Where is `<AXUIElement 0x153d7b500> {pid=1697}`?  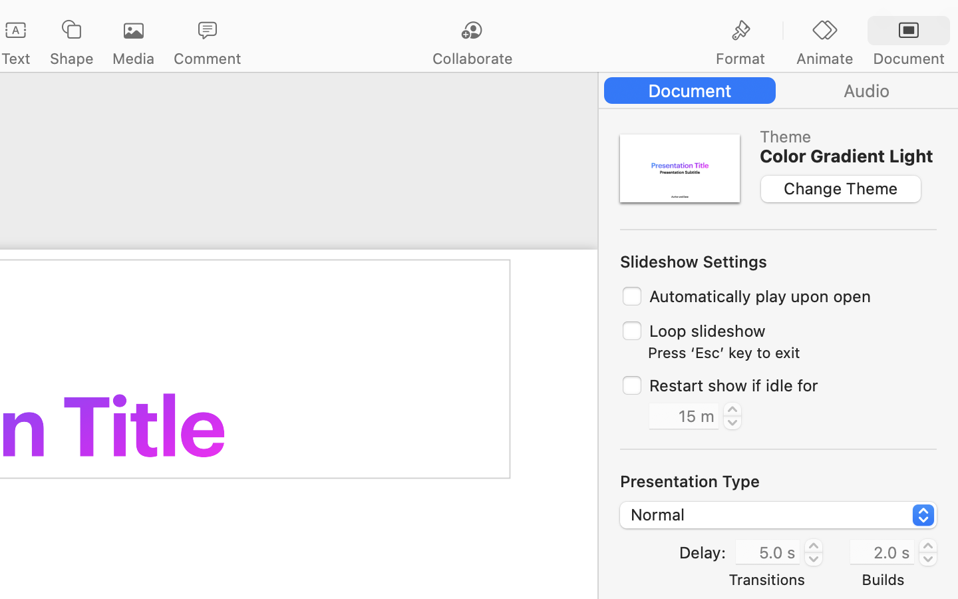
<AXUIElement 0x153d7b500> {pid=1697} is located at coordinates (825, 31).